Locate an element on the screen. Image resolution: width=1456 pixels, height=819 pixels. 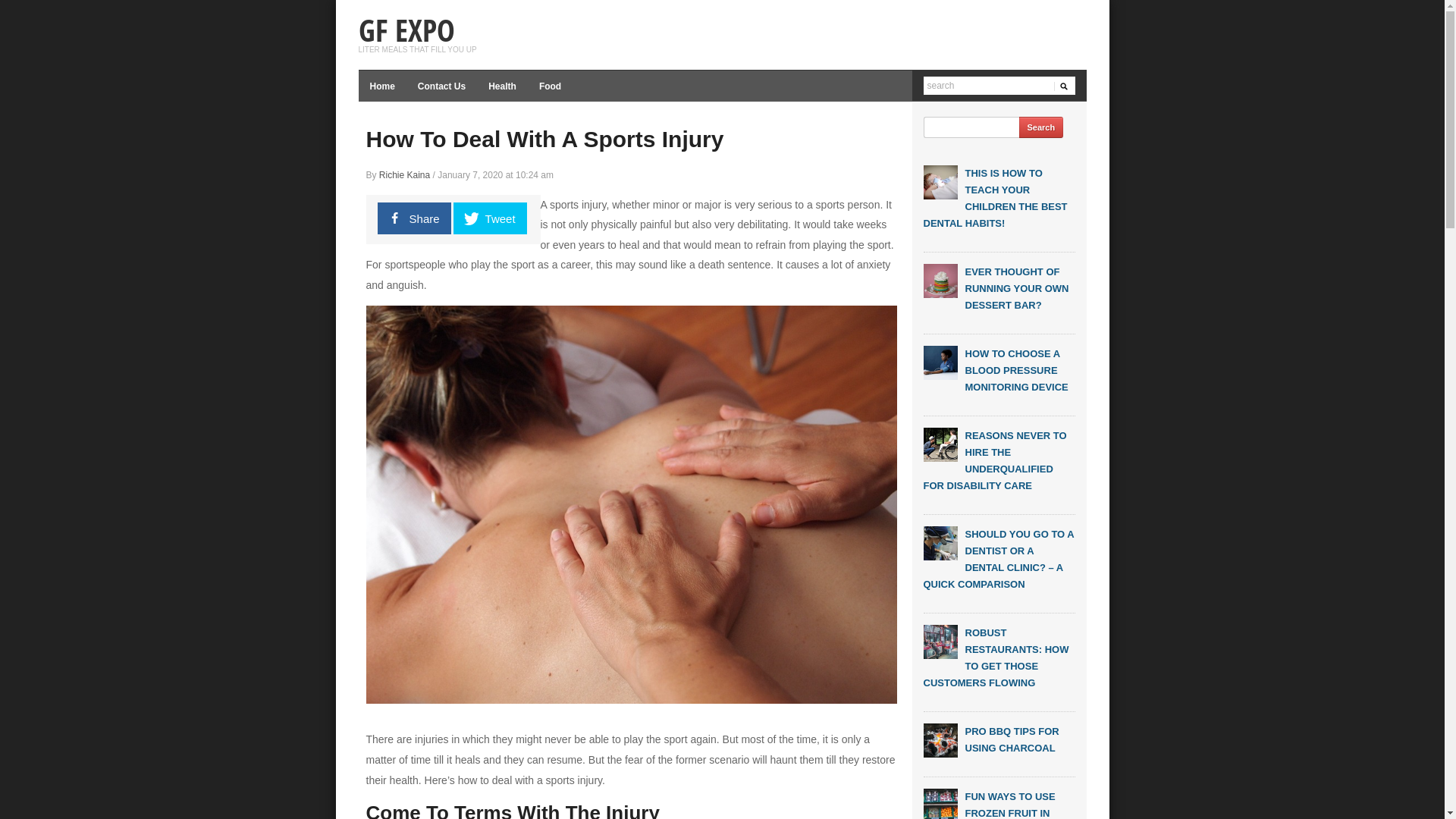
Tweet is located at coordinates (490, 218).